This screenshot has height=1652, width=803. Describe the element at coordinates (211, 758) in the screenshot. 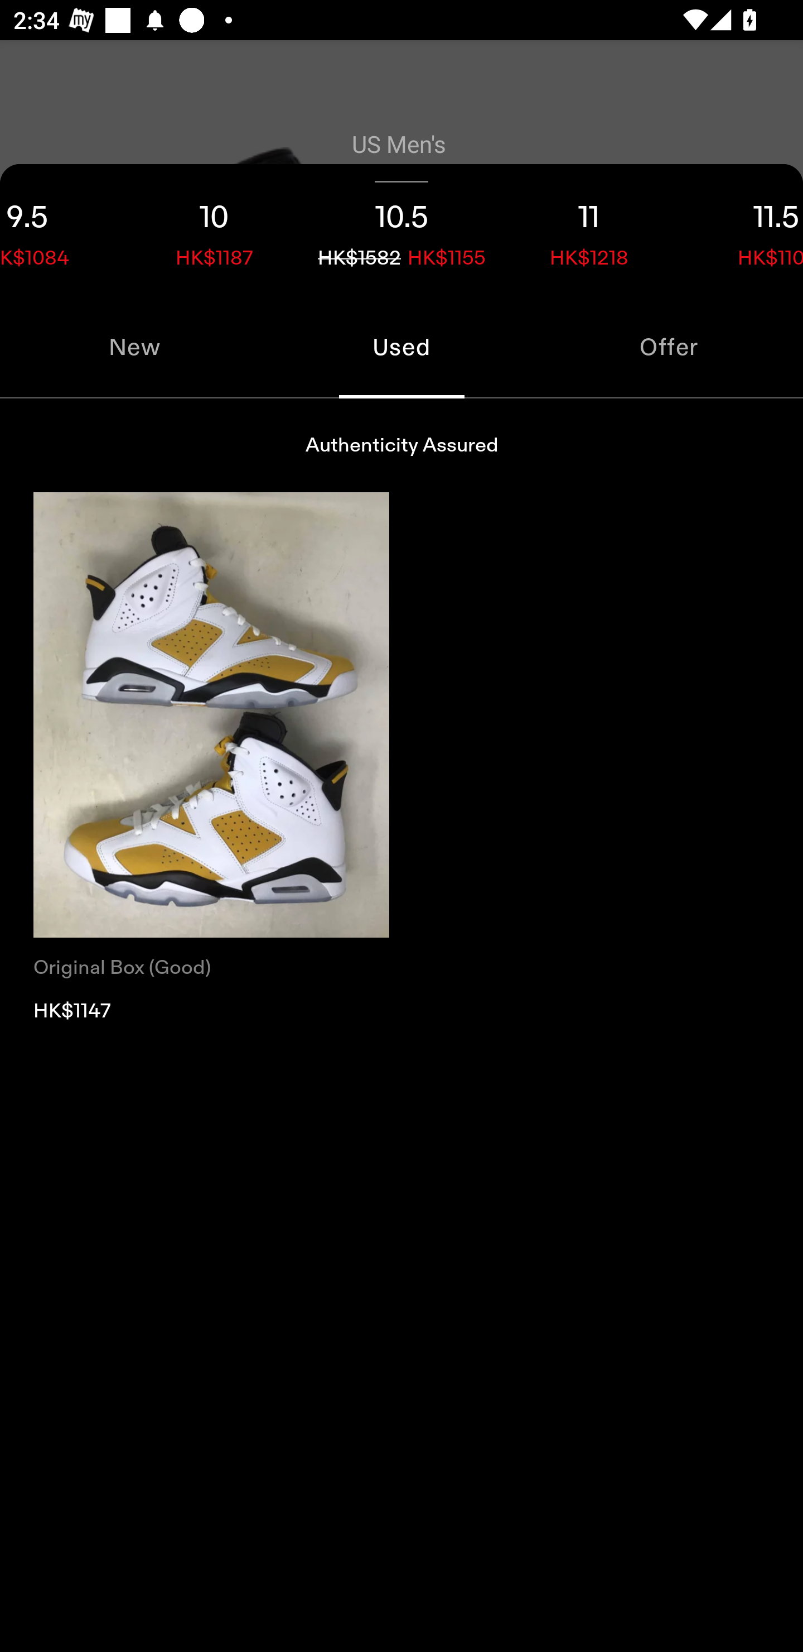

I see `Original Box (Good) HK$1147` at that location.